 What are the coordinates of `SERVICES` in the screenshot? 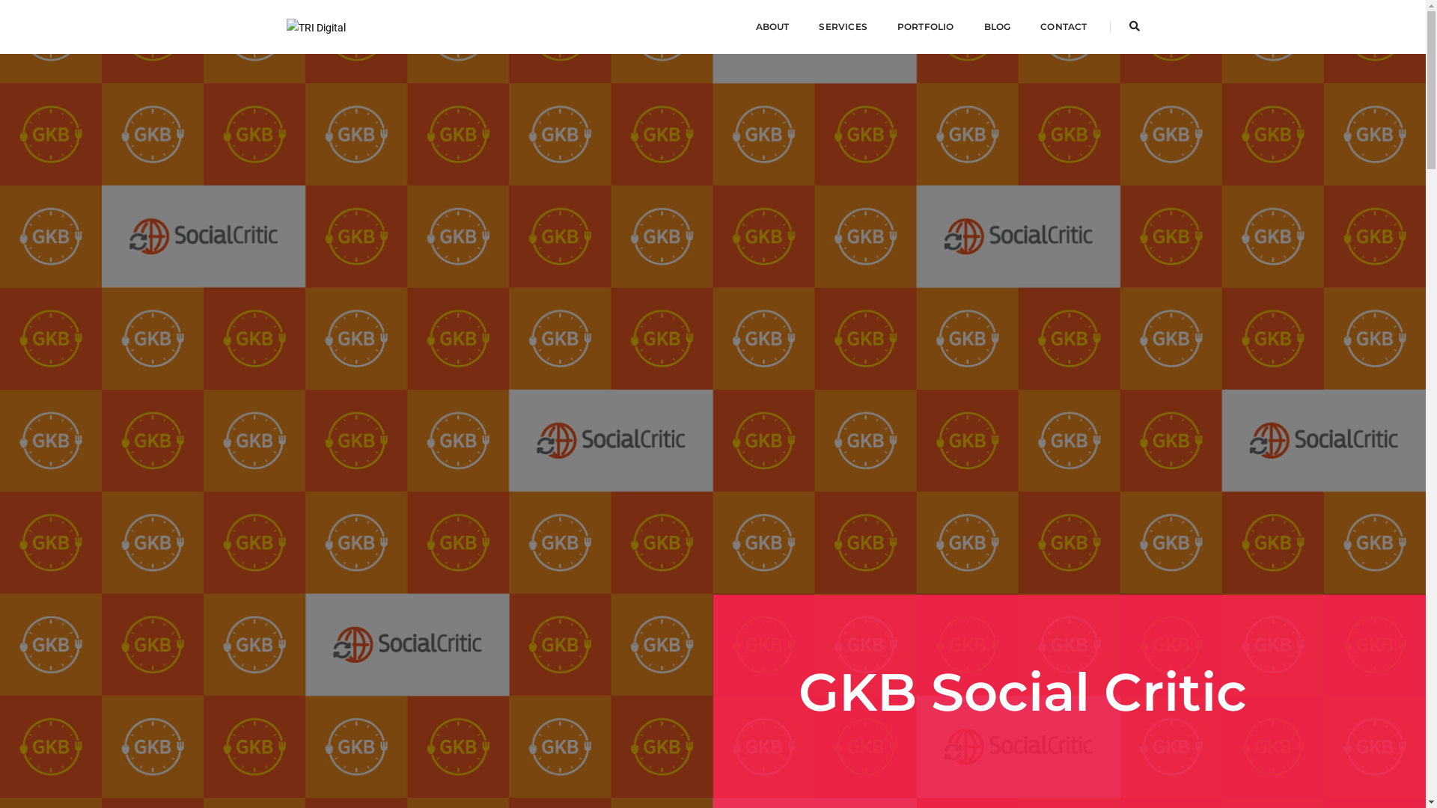 It's located at (843, 27).